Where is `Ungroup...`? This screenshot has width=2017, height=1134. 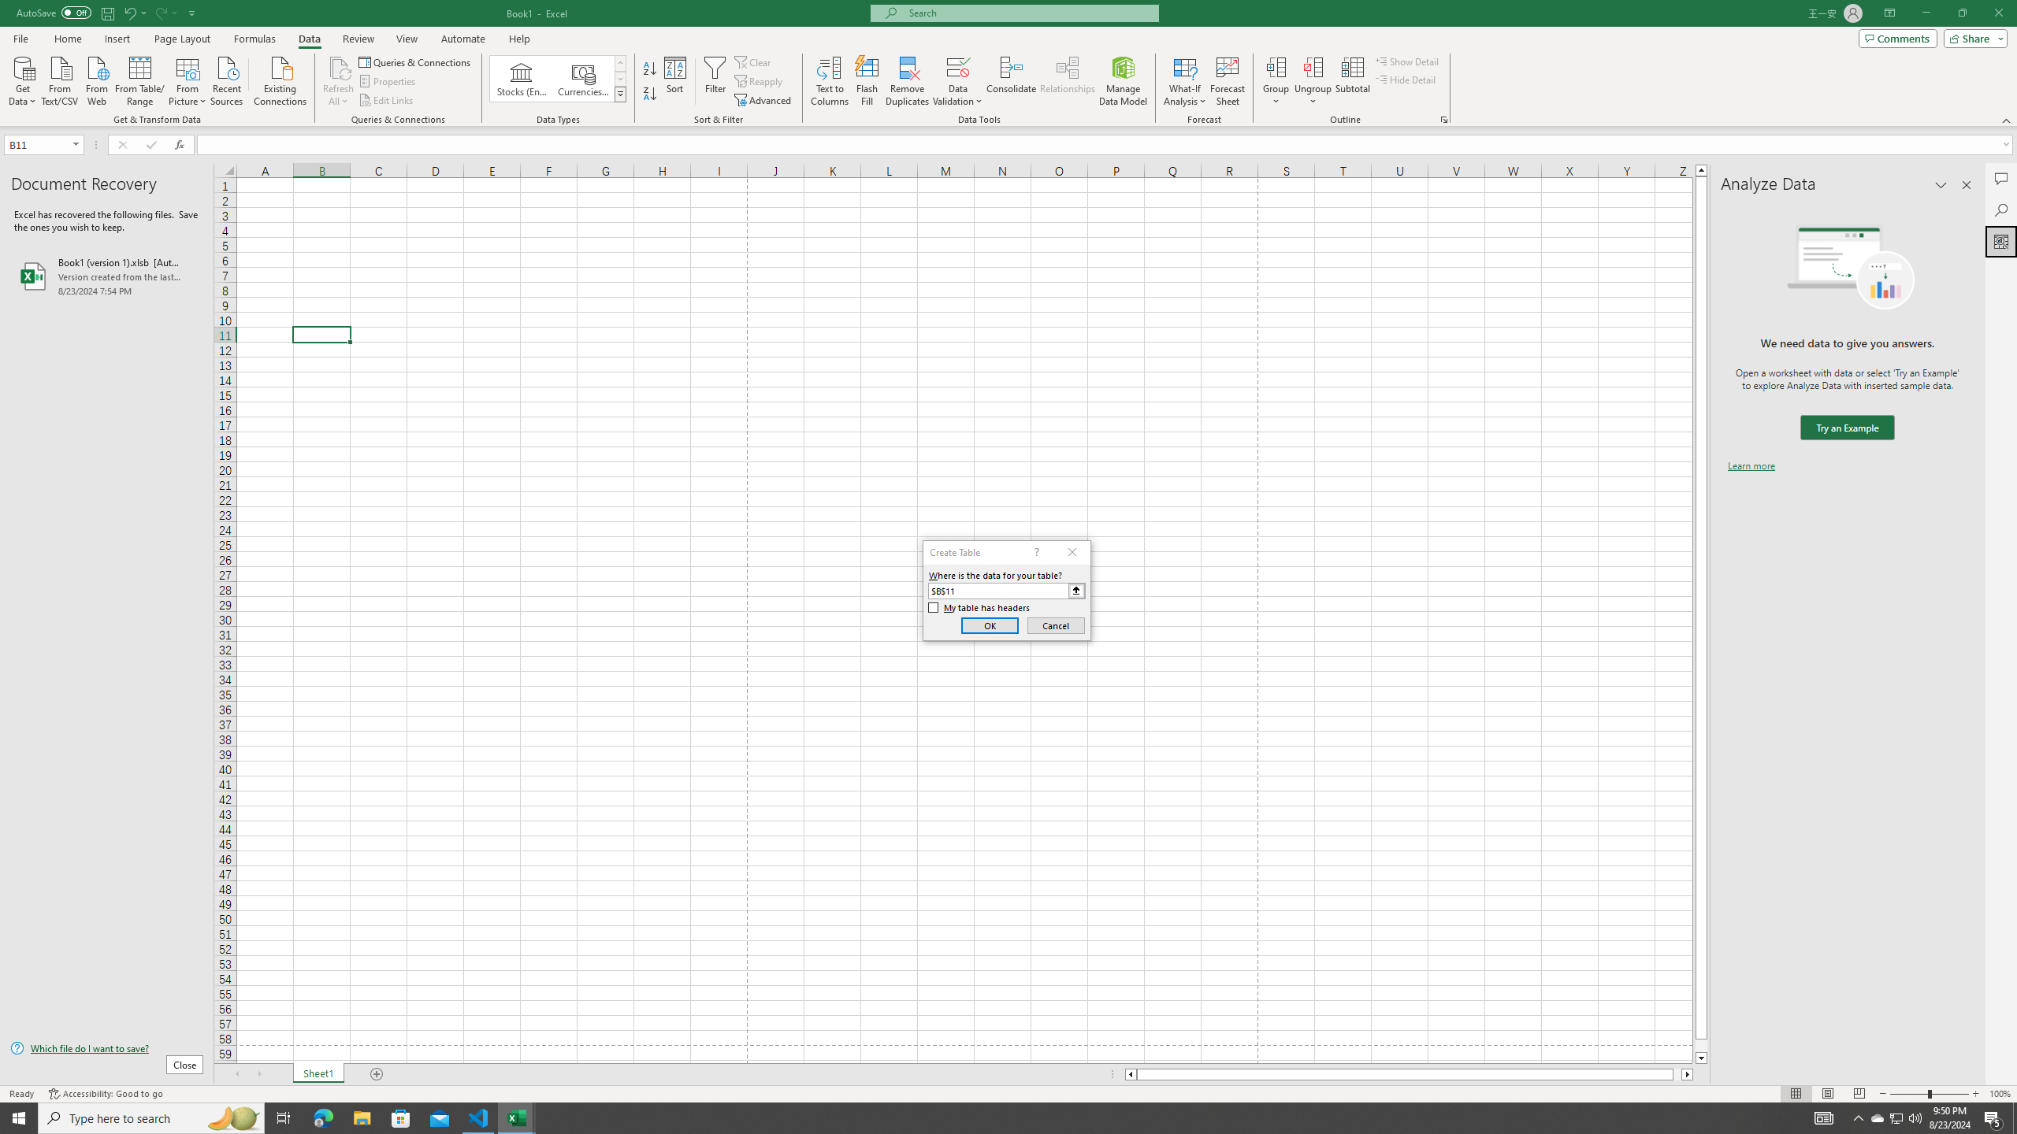 Ungroup... is located at coordinates (1313, 81).